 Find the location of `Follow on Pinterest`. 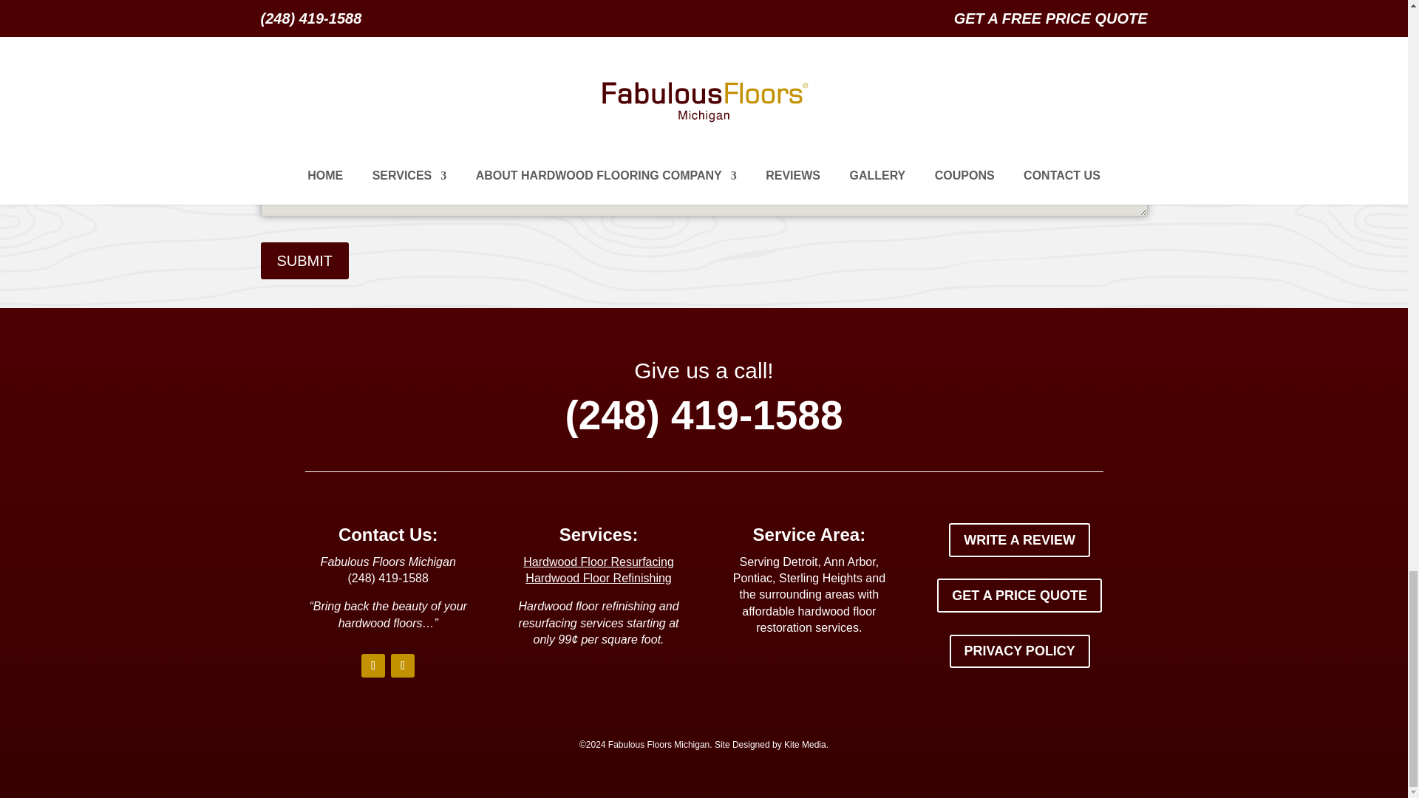

Follow on Pinterest is located at coordinates (402, 665).